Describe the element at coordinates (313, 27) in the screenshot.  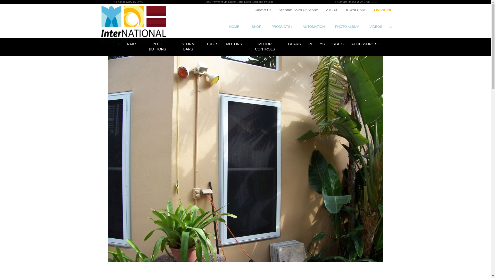
I see `AUTOMATION` at that location.